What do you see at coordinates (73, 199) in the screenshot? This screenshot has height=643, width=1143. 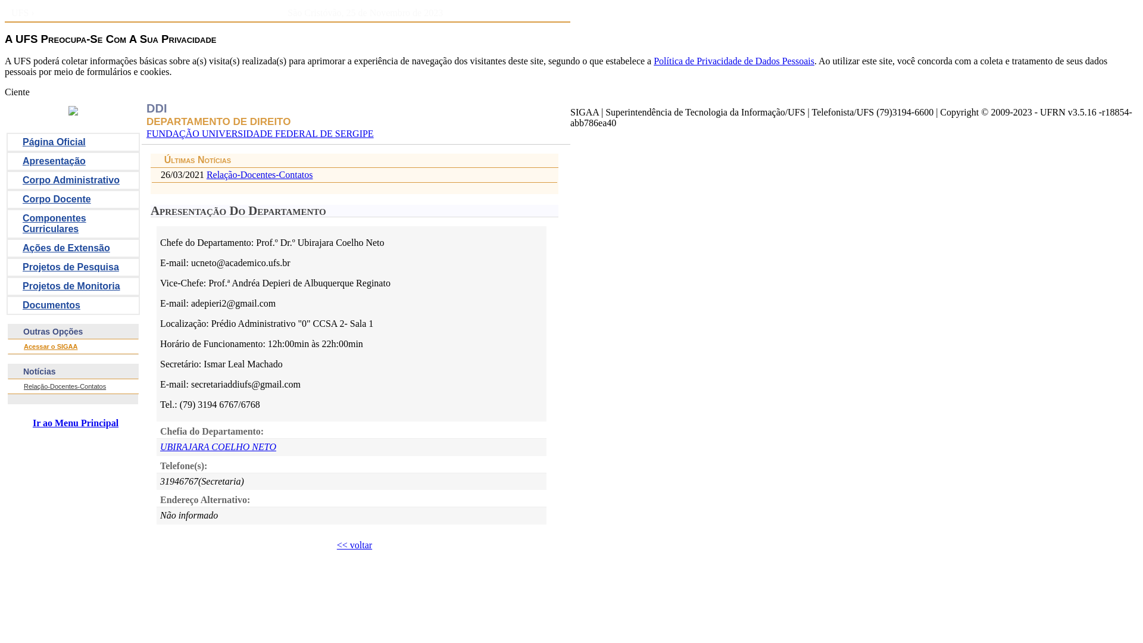 I see `Corpo Docente` at bounding box center [73, 199].